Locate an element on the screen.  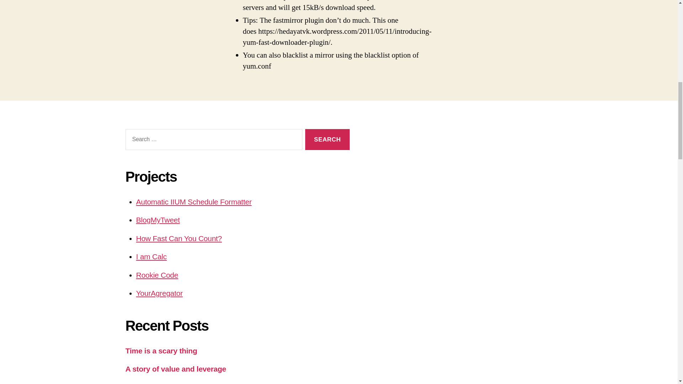
This is basically my first facebook app. is located at coordinates (179, 238).